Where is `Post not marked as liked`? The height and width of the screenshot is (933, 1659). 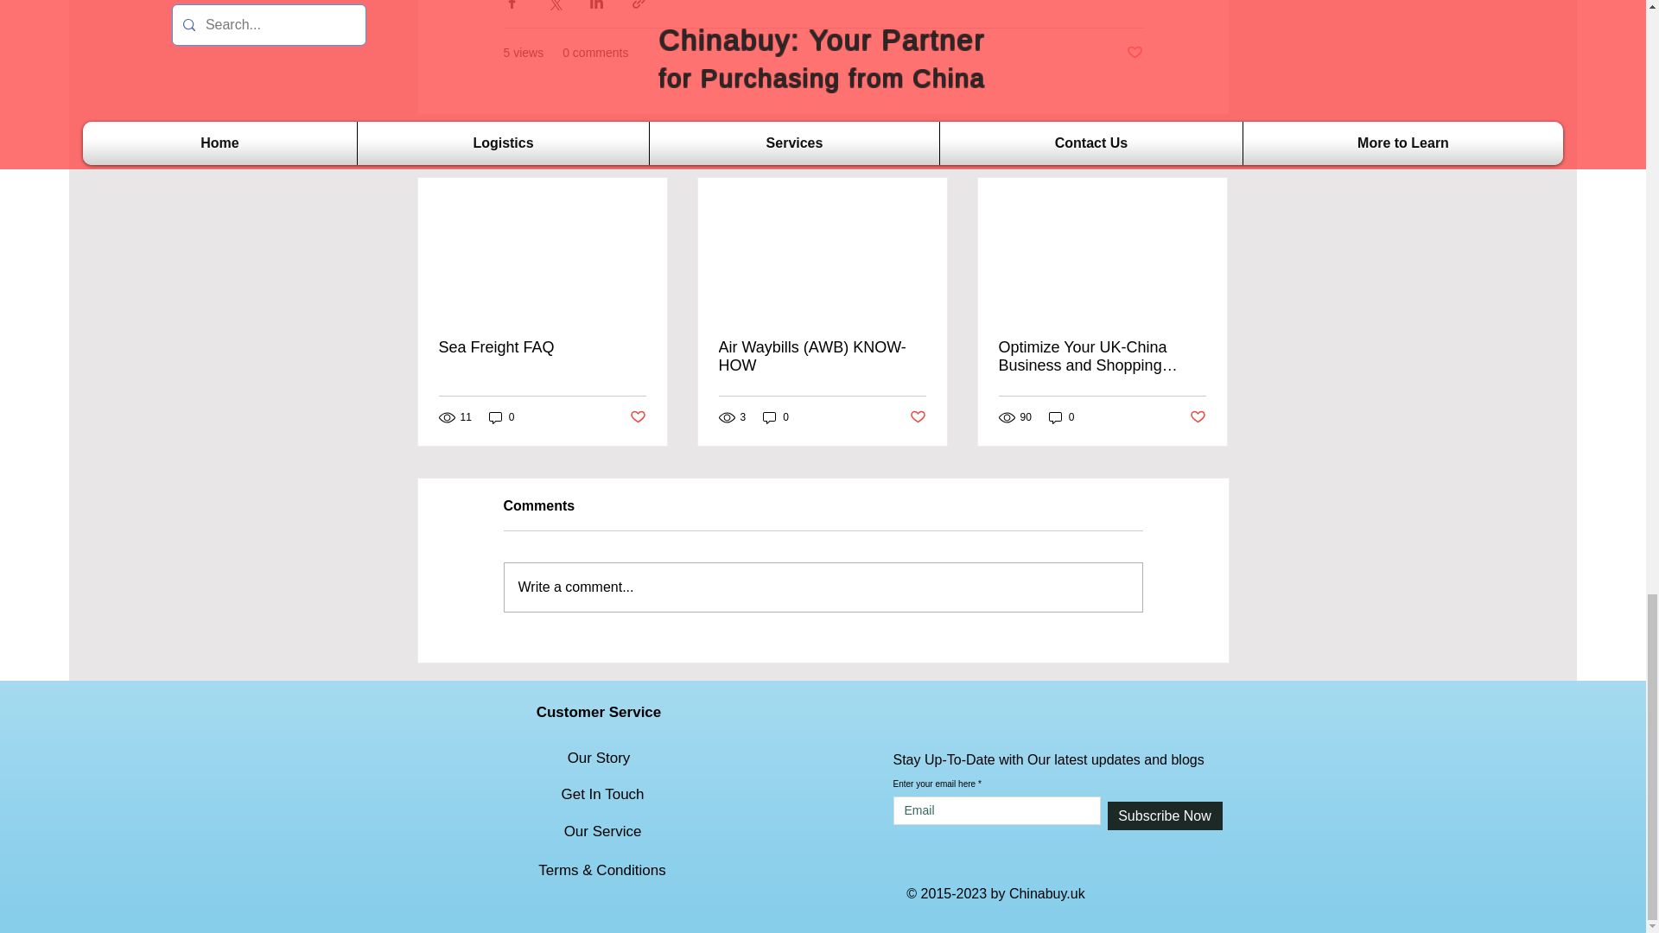
Post not marked as liked is located at coordinates (1134, 53).